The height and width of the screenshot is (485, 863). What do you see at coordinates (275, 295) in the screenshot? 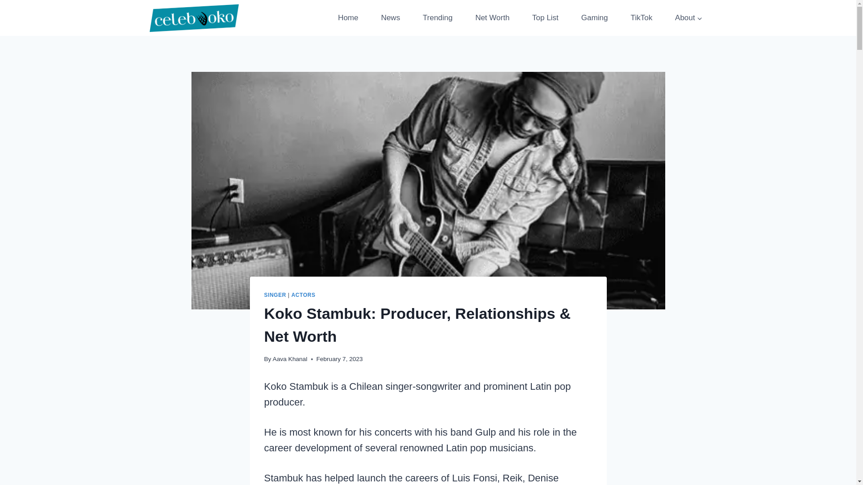
I see `SINGER` at bounding box center [275, 295].